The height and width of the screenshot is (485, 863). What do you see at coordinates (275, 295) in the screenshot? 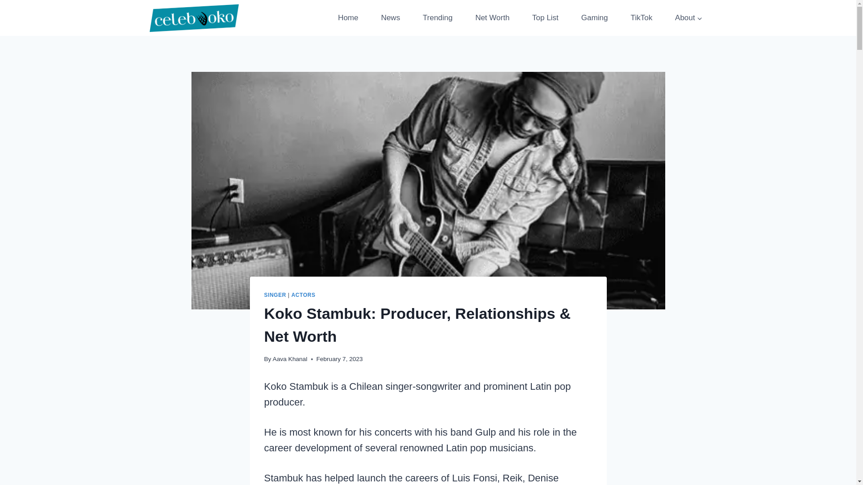
I see `SINGER` at bounding box center [275, 295].